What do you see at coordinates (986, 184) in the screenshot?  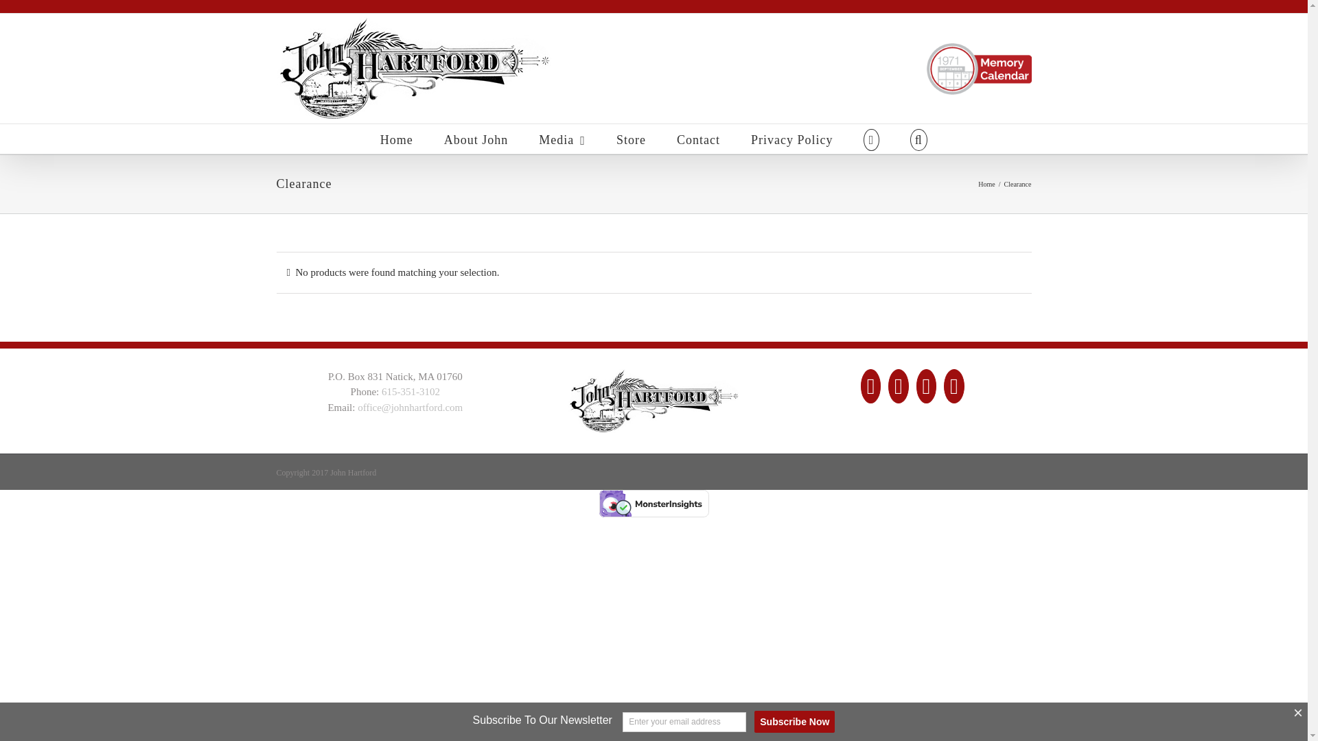 I see `Home` at bounding box center [986, 184].